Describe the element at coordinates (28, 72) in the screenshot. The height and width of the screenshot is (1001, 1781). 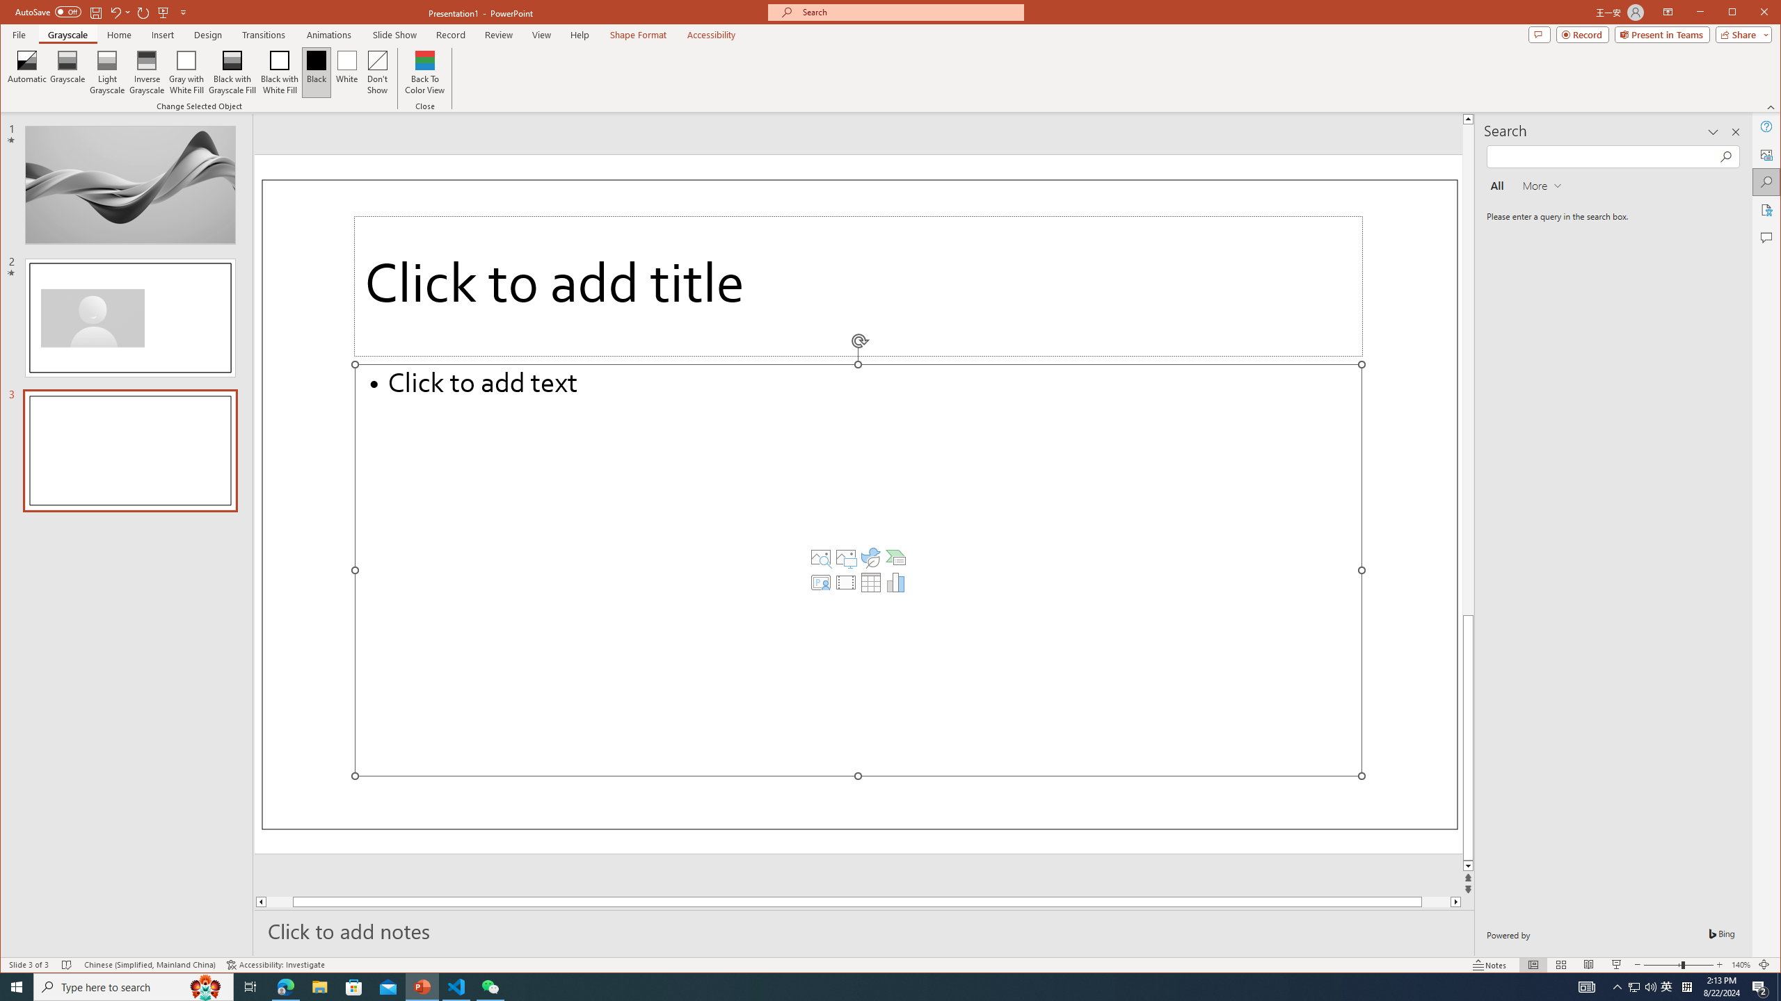
I see `Automatic` at that location.